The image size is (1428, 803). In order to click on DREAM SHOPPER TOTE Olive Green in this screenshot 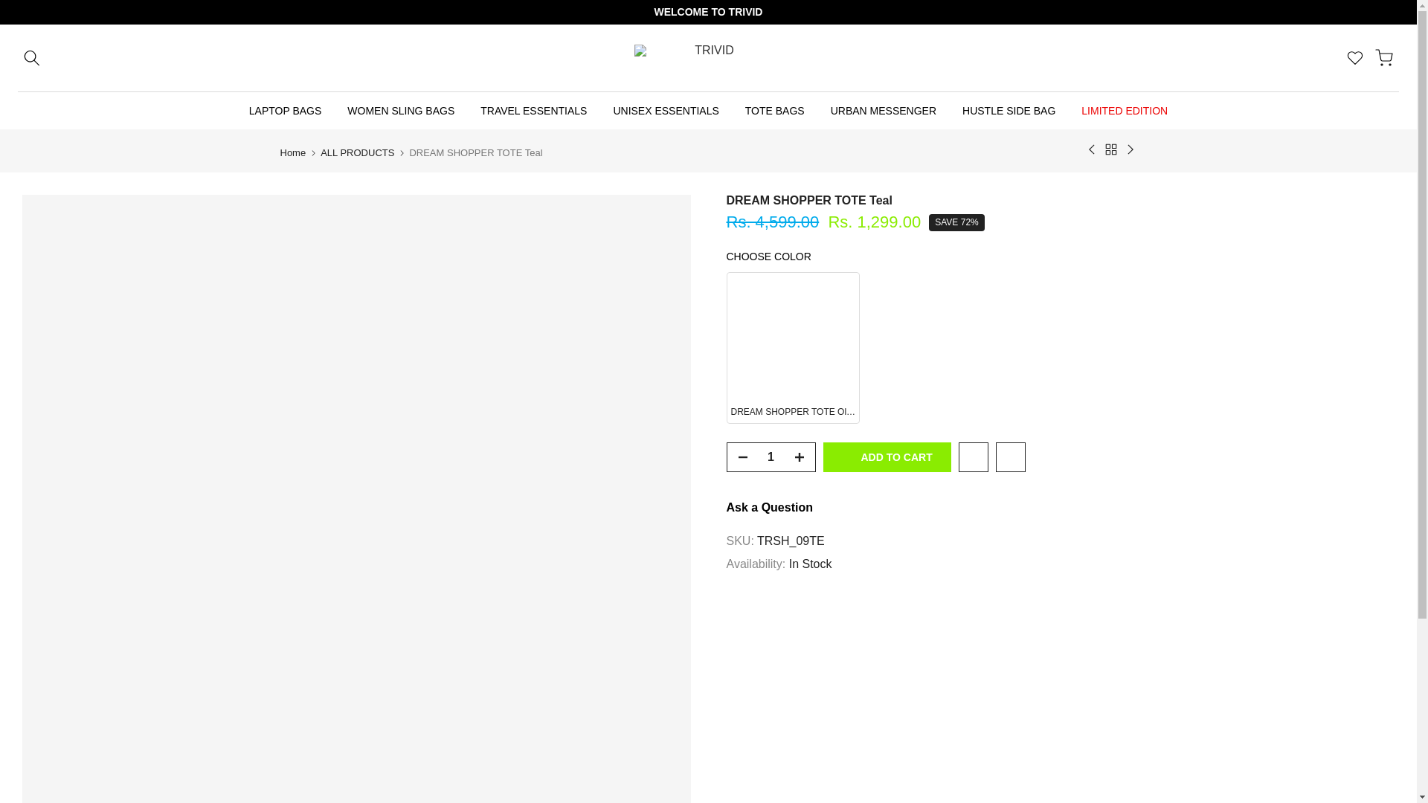, I will do `click(793, 347)`.